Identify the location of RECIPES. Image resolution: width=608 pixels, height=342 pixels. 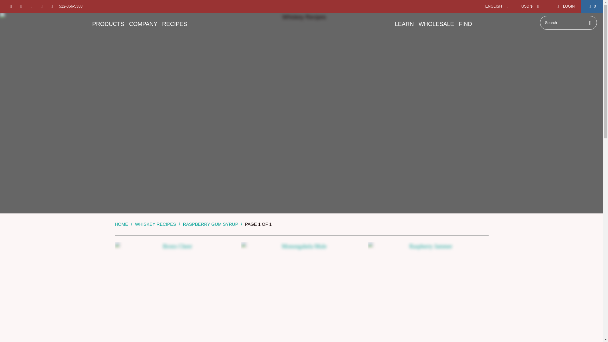
(175, 24).